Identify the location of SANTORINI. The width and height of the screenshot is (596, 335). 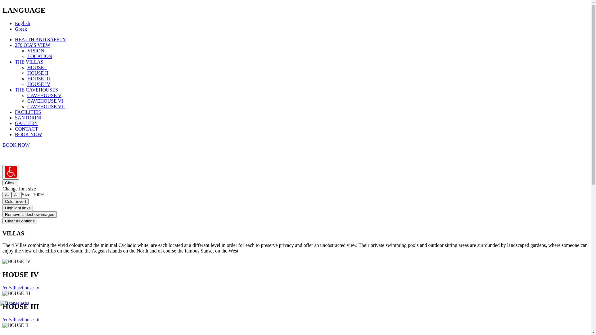
(28, 118).